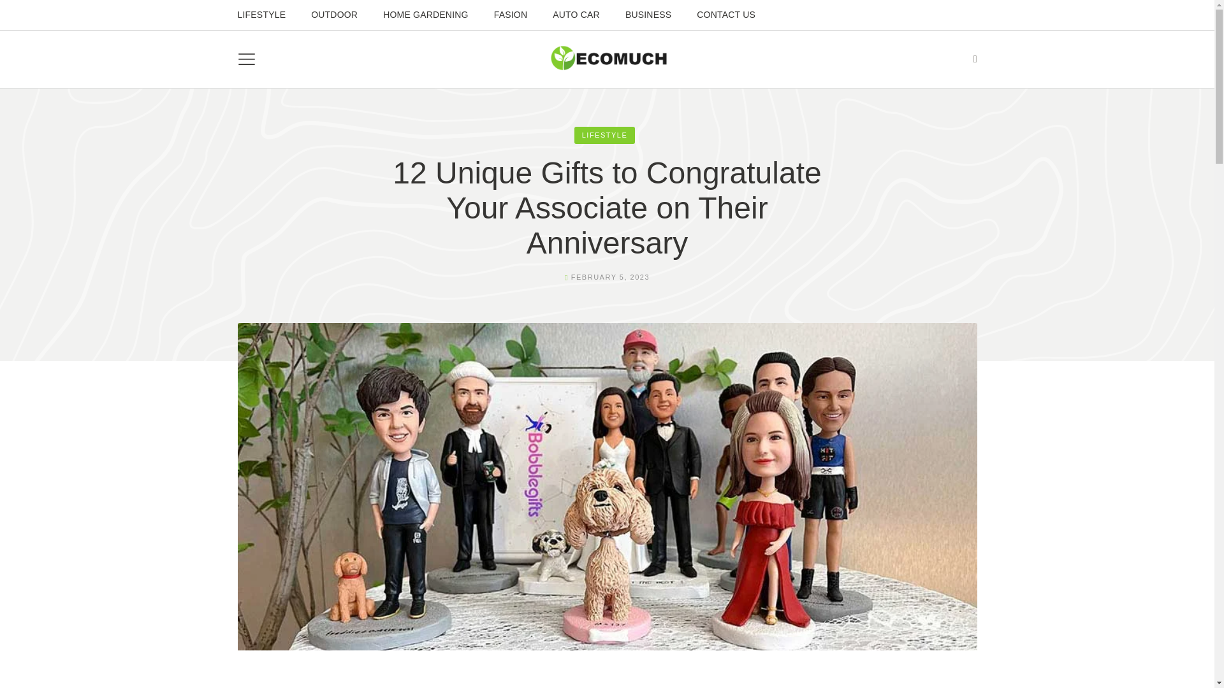 This screenshot has height=688, width=1224. I want to click on FEBRUARY 5, 2023, so click(611, 276).